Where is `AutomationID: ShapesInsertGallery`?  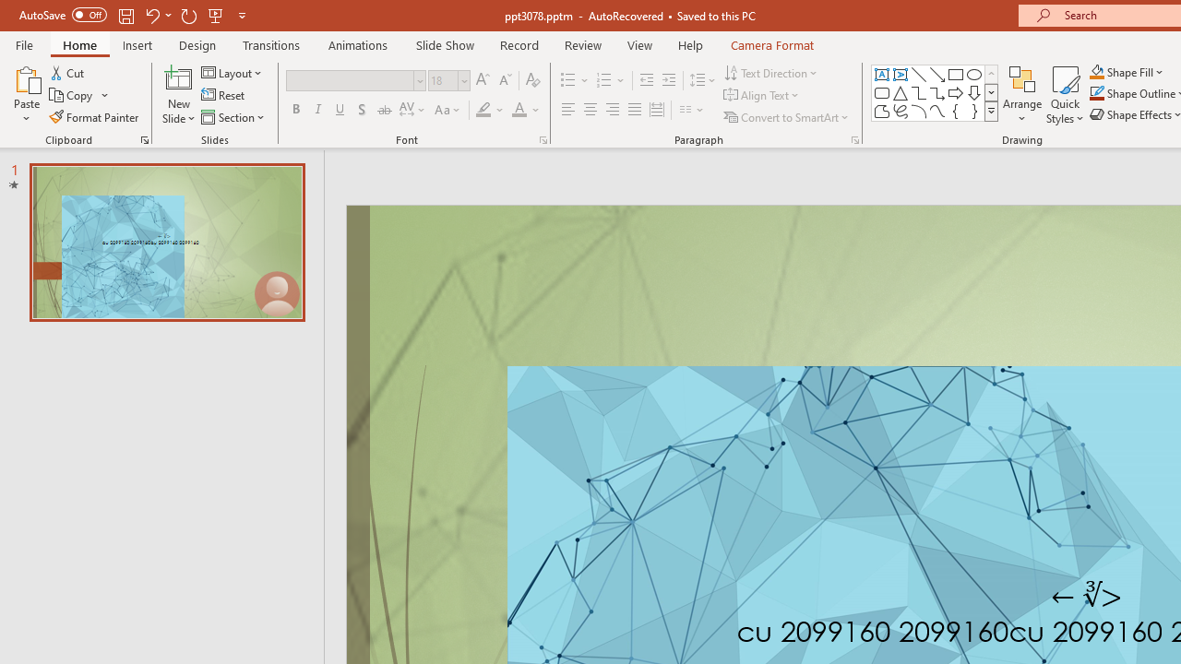 AutomationID: ShapesInsertGallery is located at coordinates (936, 92).